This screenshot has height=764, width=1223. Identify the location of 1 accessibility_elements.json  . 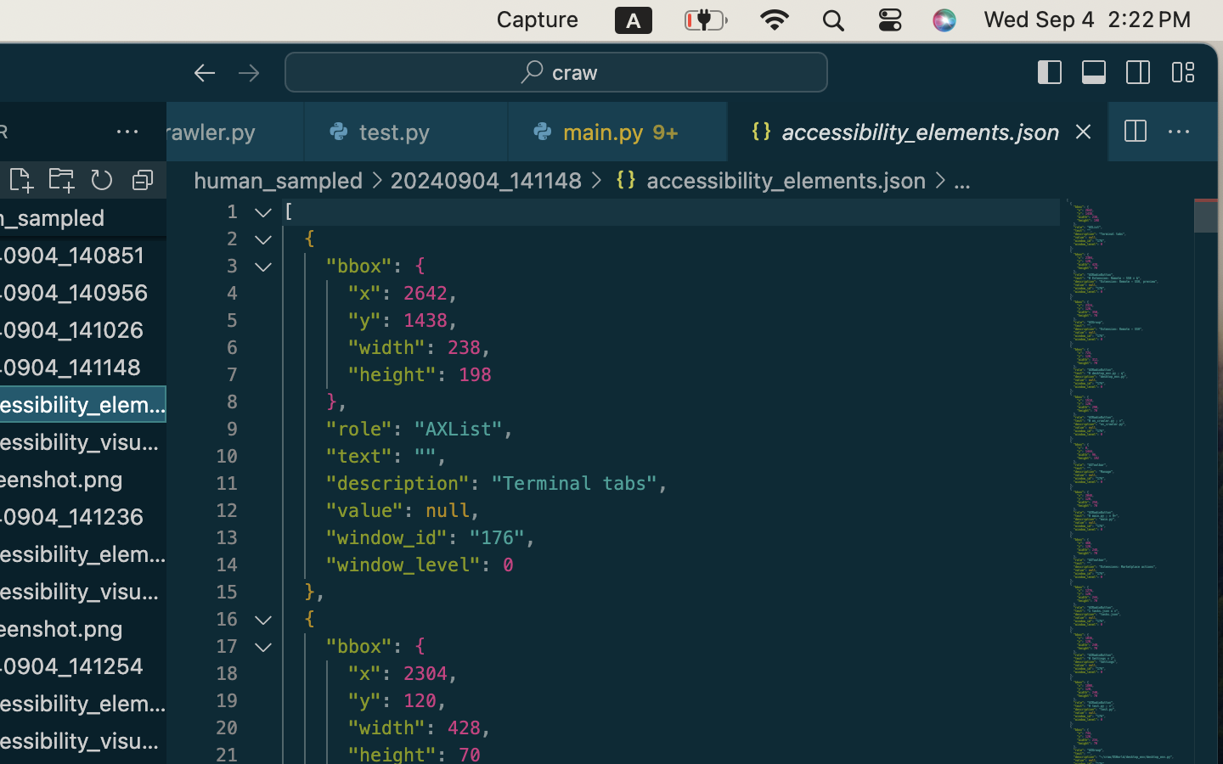
(918, 132).